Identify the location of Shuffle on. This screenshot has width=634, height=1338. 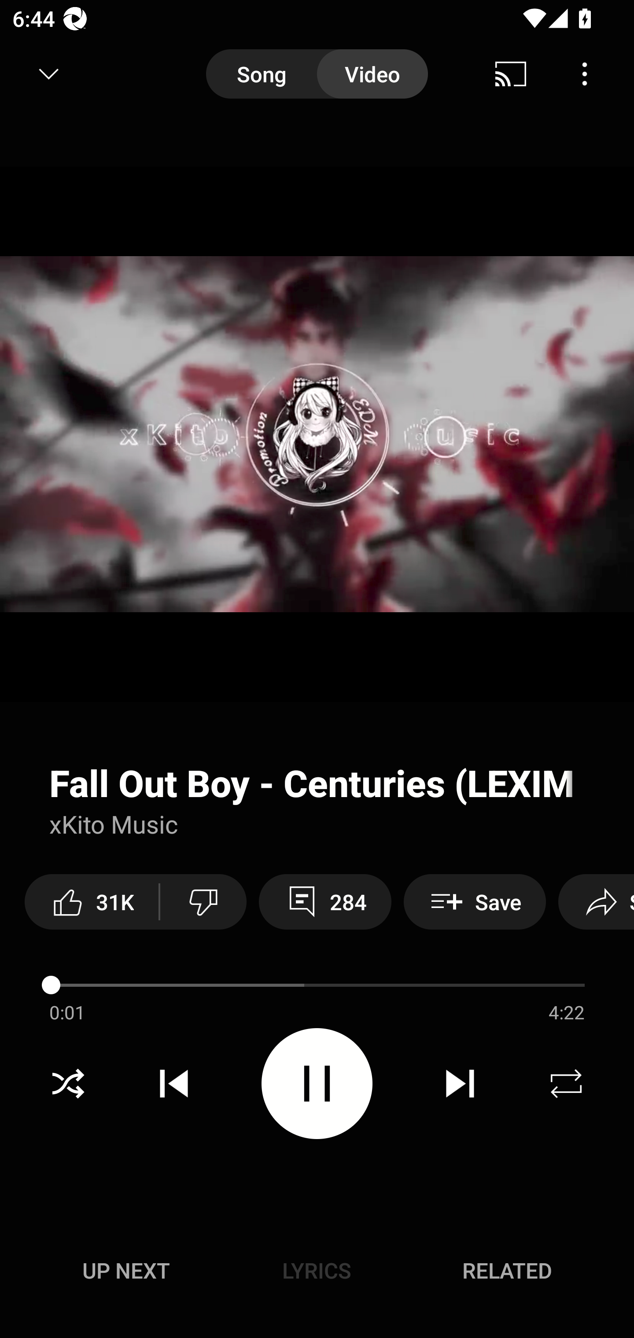
(68, 1084).